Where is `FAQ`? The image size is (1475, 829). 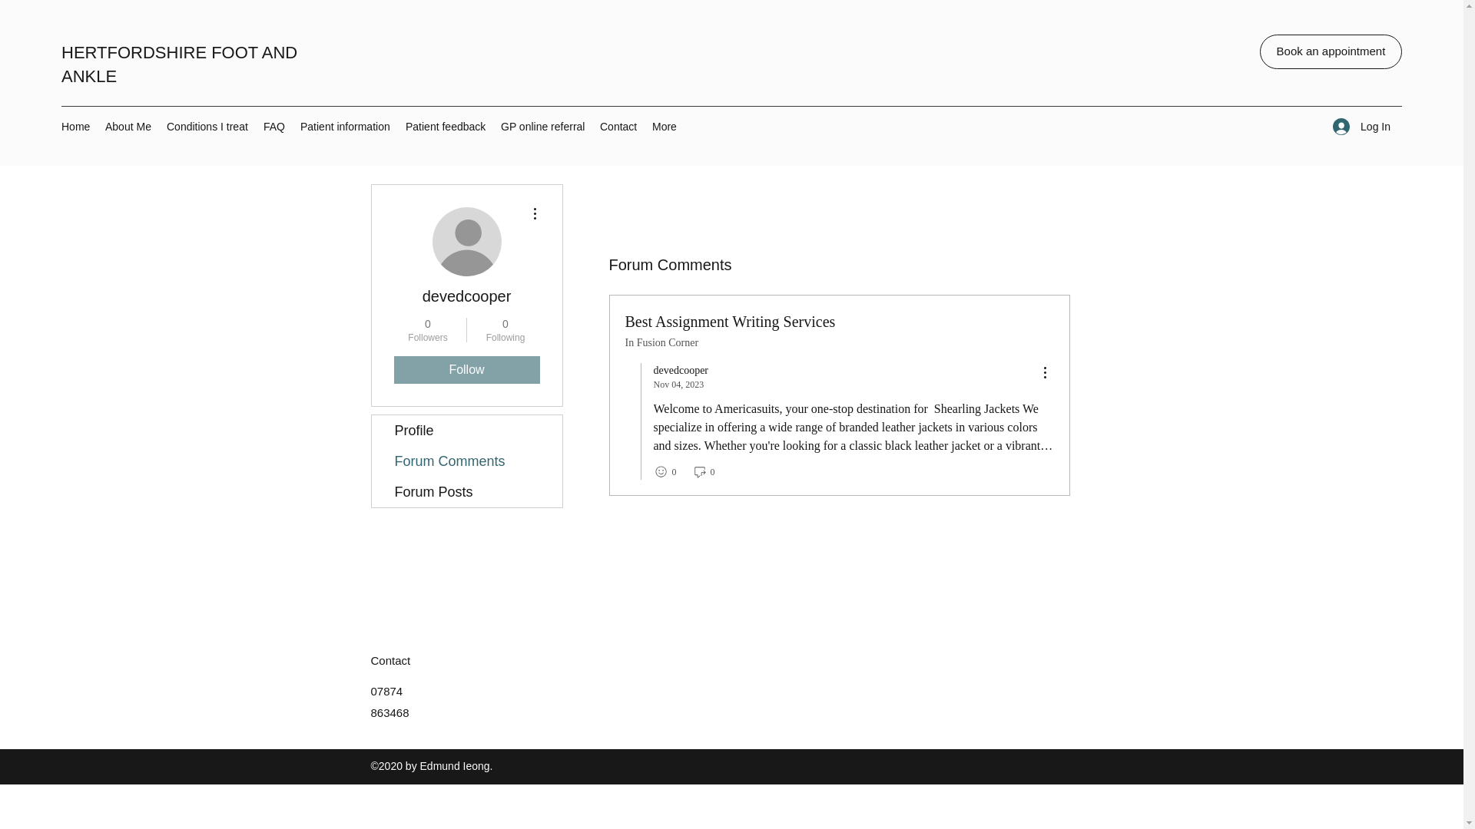 FAQ is located at coordinates (207, 127).